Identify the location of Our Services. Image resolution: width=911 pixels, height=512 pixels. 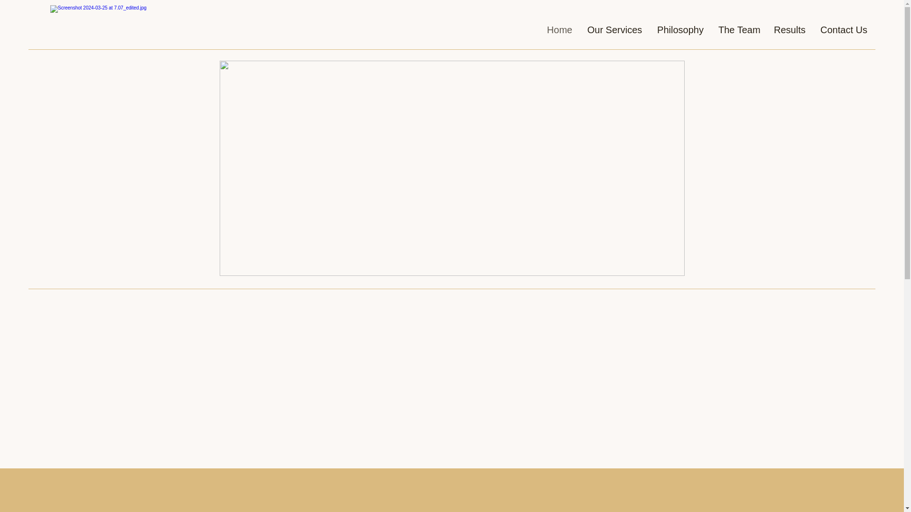
(614, 30).